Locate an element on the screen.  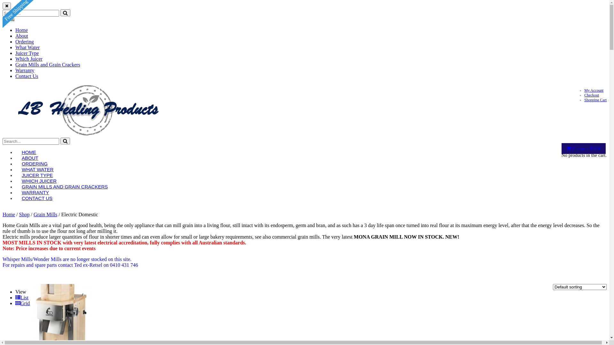
Grain Mills is located at coordinates (45, 215).